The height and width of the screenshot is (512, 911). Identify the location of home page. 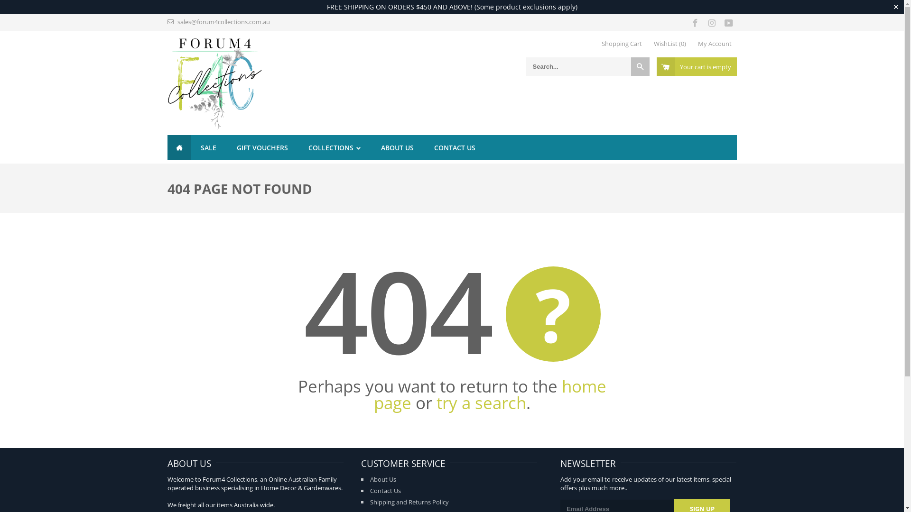
(490, 394).